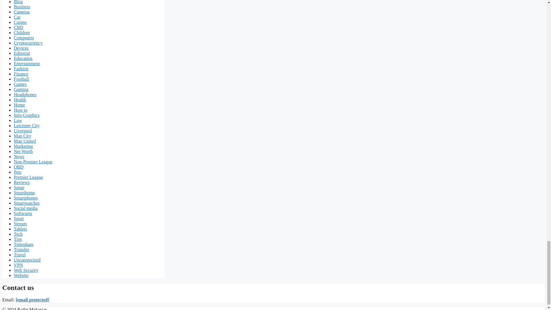 This screenshot has height=310, width=551. What do you see at coordinates (22, 7) in the screenshot?
I see `Business` at bounding box center [22, 7].